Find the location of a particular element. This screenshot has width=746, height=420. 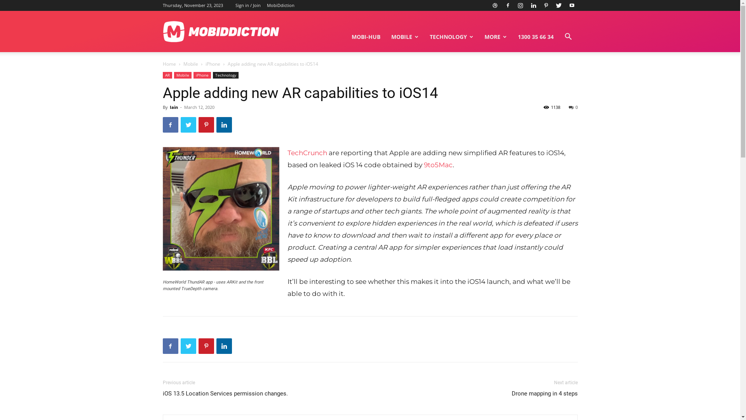

Pinterest is located at coordinates (206, 346).